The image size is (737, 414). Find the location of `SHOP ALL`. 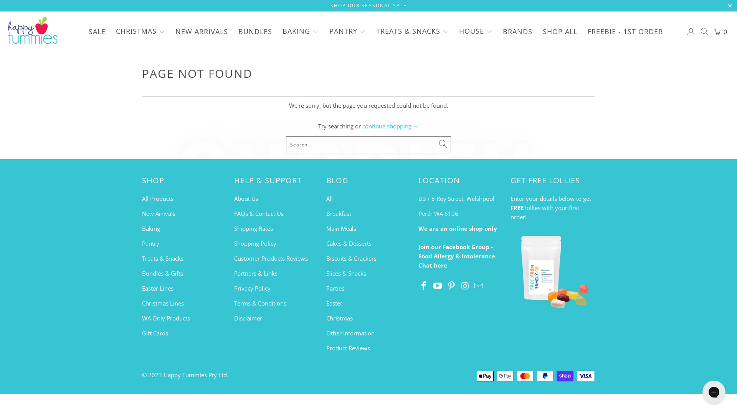

SHOP ALL is located at coordinates (560, 31).